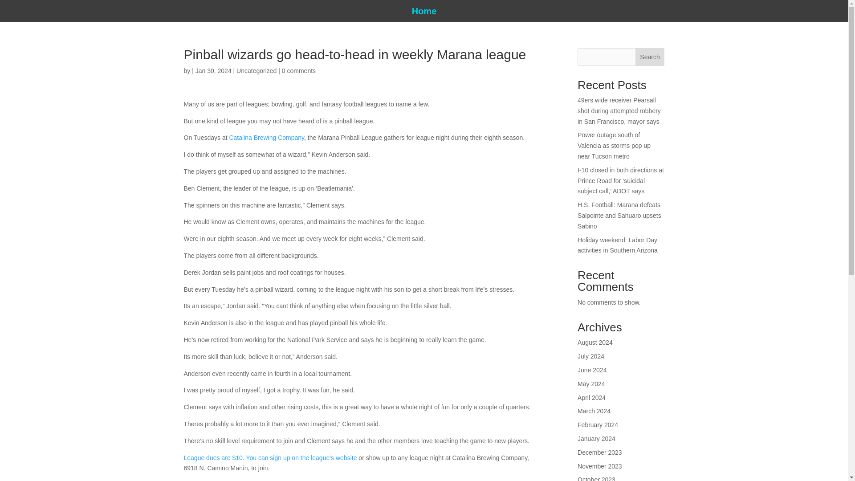 This screenshot has height=481, width=855. I want to click on Home, so click(424, 12).